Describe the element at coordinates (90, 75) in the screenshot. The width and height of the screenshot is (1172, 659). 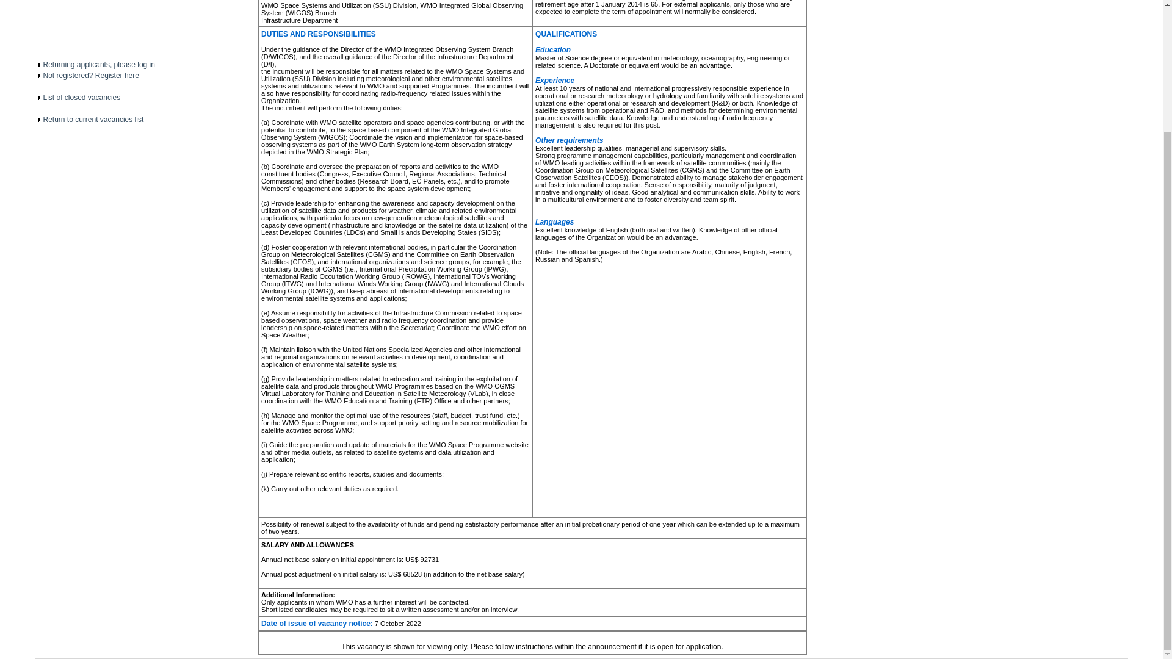
I see `Not registered? Register here` at that location.